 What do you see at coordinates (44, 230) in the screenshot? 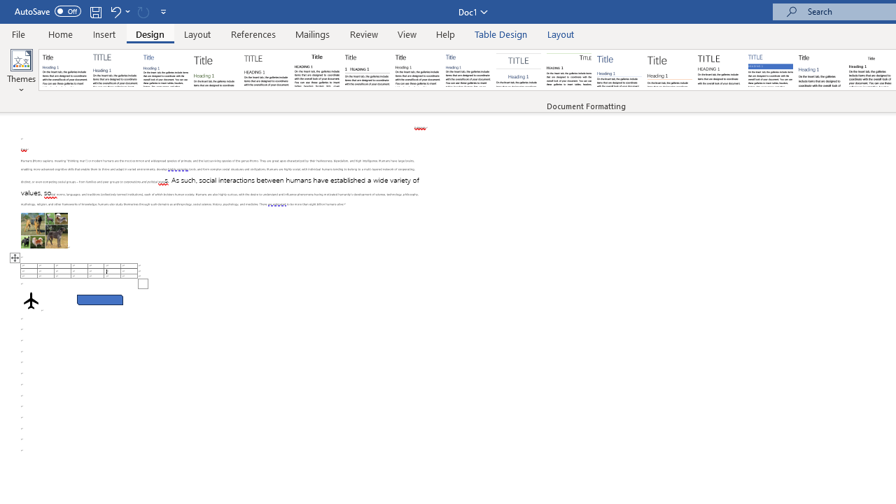
I see `Morphological variation in six dogs` at bounding box center [44, 230].